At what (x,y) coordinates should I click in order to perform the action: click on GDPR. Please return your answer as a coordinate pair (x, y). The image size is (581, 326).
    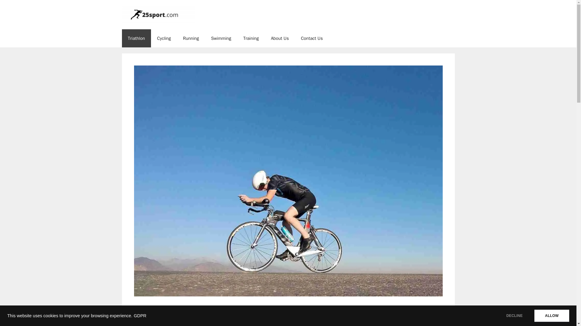
    Looking at the image, I should click on (140, 316).